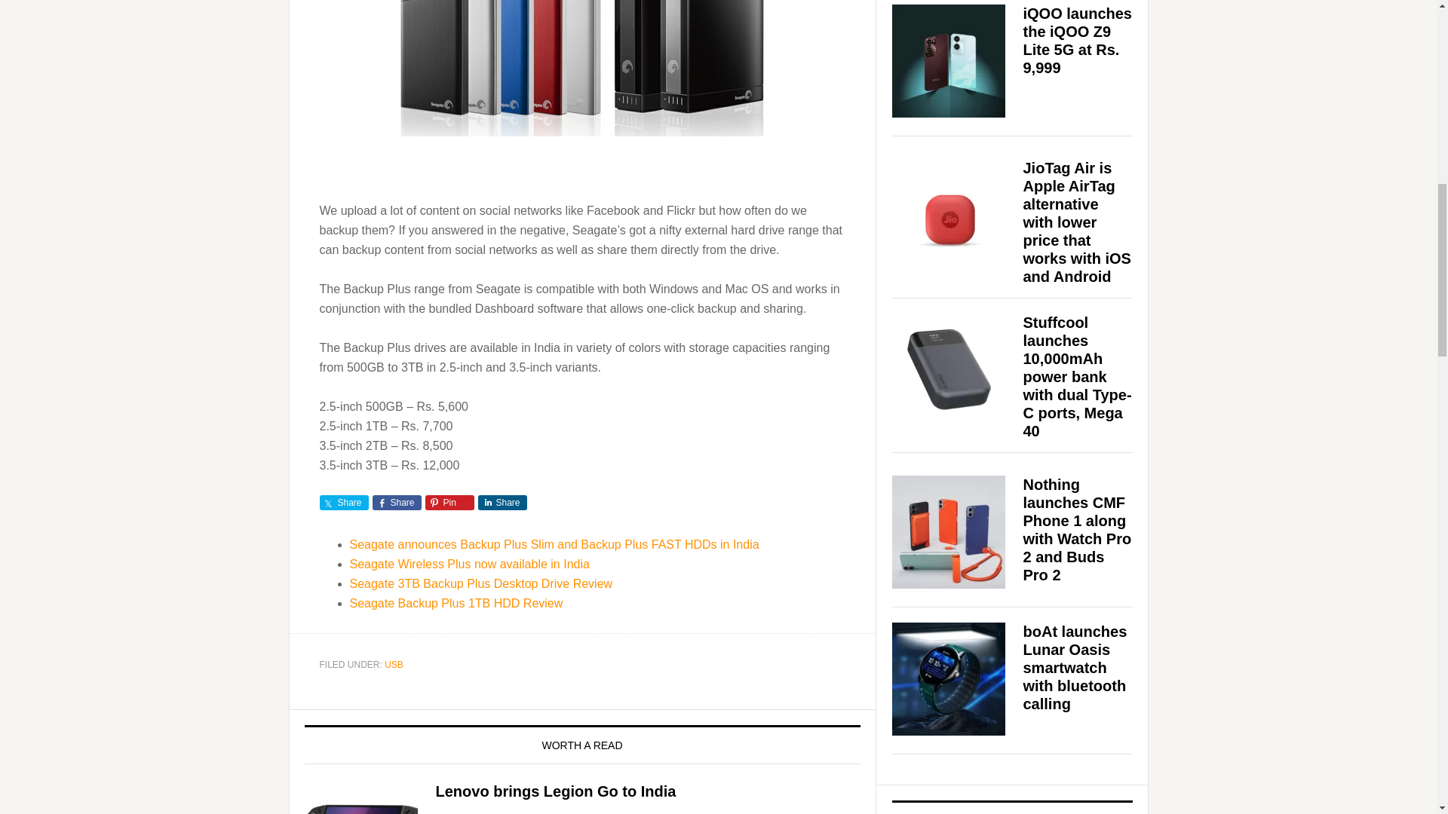 Image resolution: width=1448 pixels, height=814 pixels. I want to click on Seagate Backup Plus 1TB HDD Review, so click(456, 603).